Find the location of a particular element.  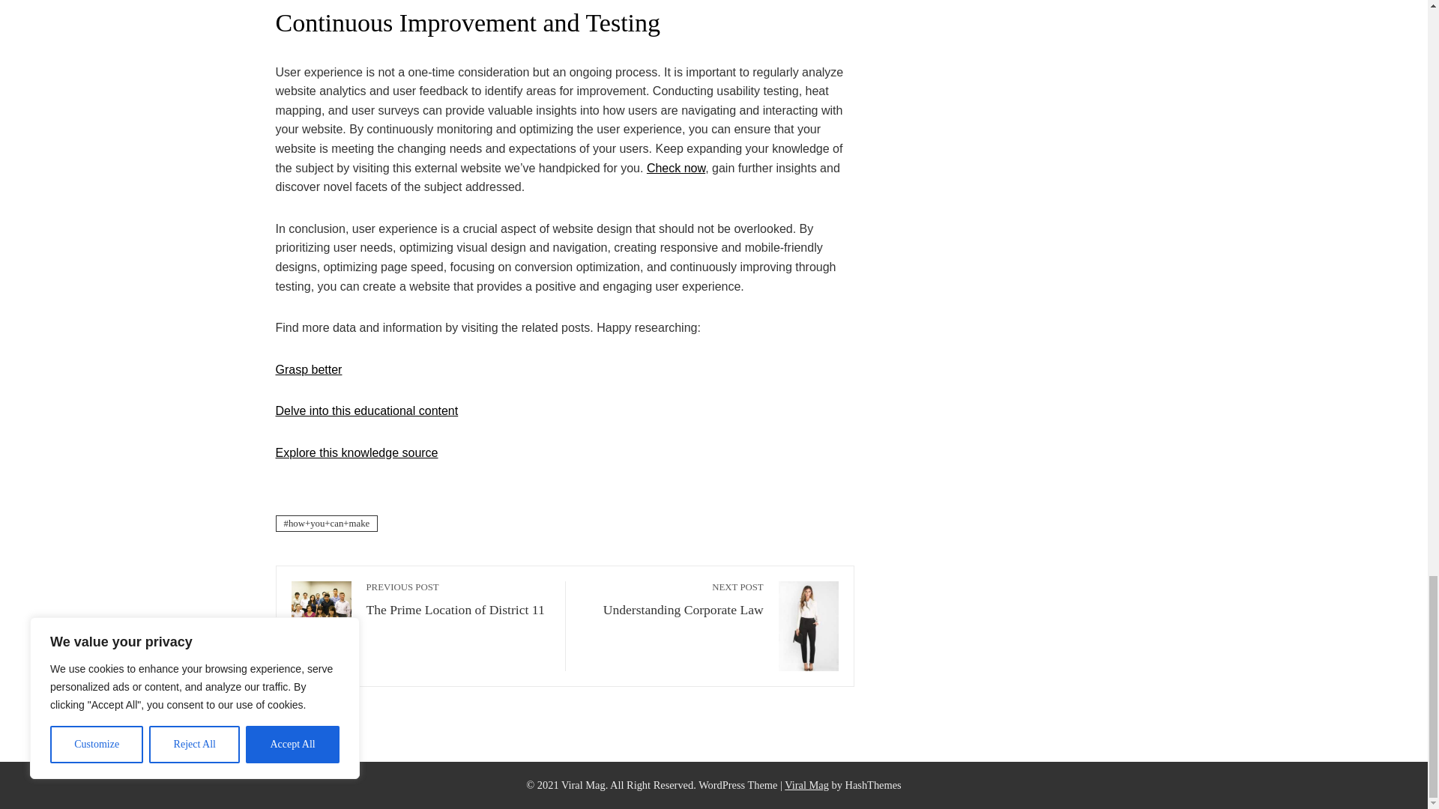

Explore this knowledge source is located at coordinates (806, 785).